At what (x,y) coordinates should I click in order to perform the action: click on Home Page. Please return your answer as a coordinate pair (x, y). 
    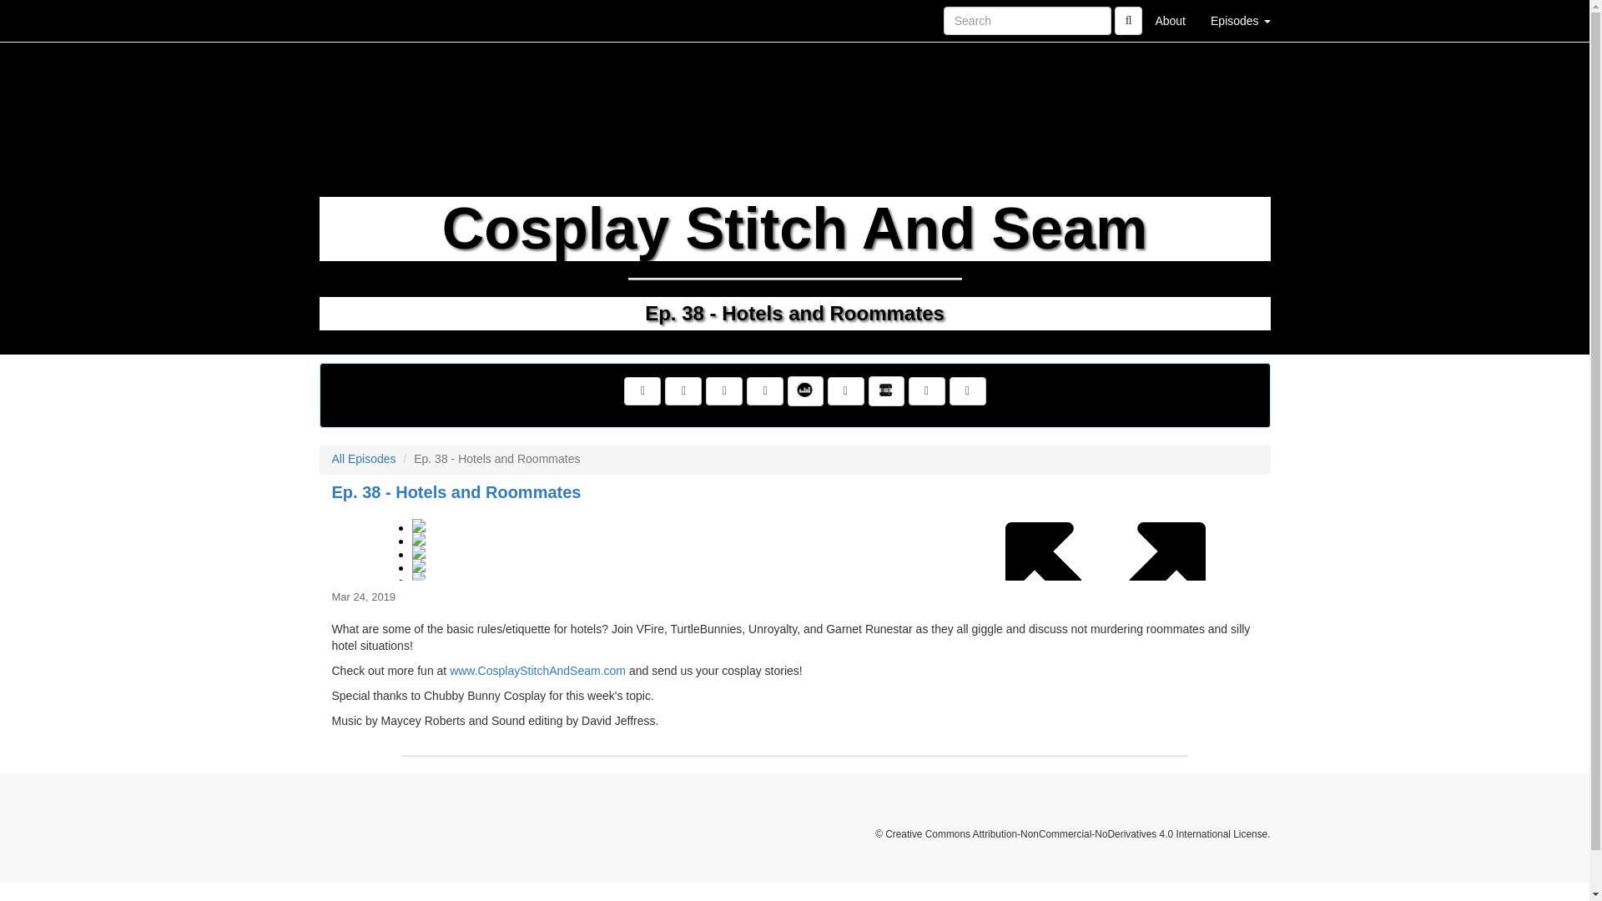
    Looking at the image, I should click on (353, 20).